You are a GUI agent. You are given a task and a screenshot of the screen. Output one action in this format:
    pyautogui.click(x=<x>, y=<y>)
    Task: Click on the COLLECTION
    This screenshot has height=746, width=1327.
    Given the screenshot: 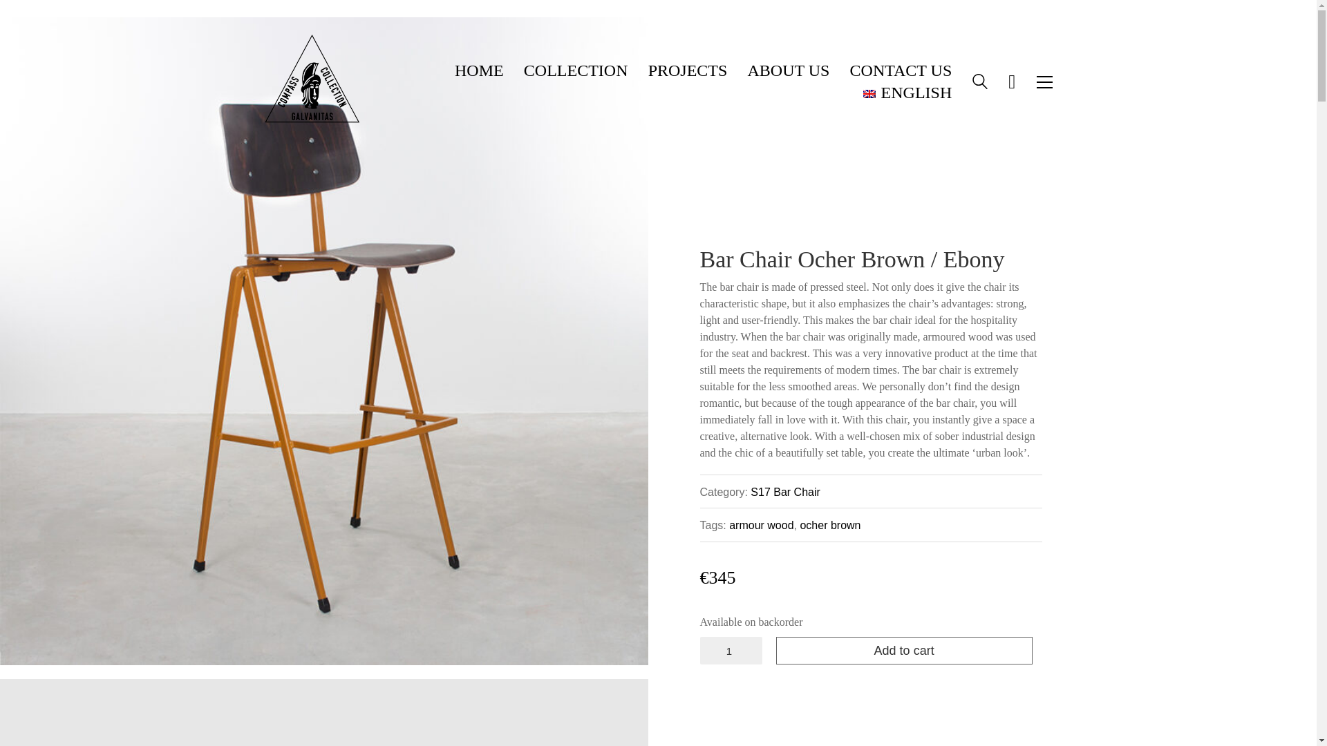 What is the action you would take?
    pyautogui.click(x=576, y=70)
    